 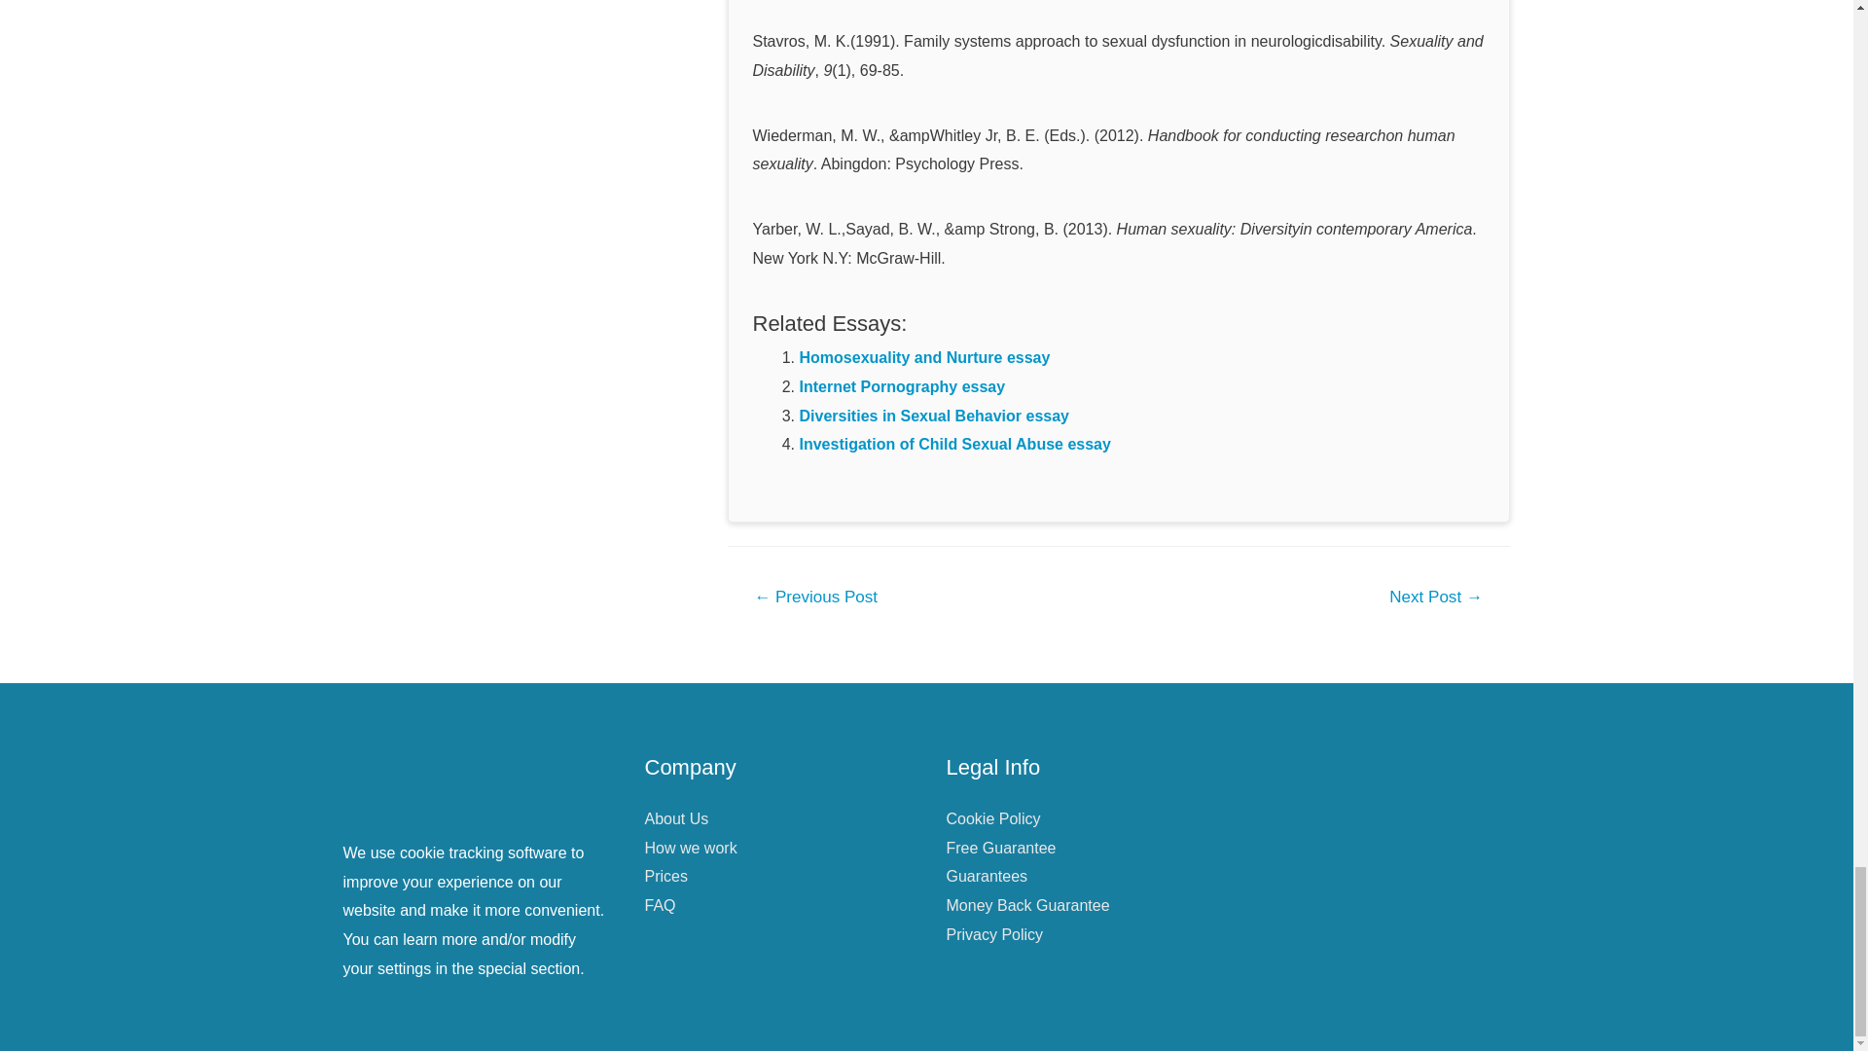 I want to click on Internet Pornography essay, so click(x=903, y=386).